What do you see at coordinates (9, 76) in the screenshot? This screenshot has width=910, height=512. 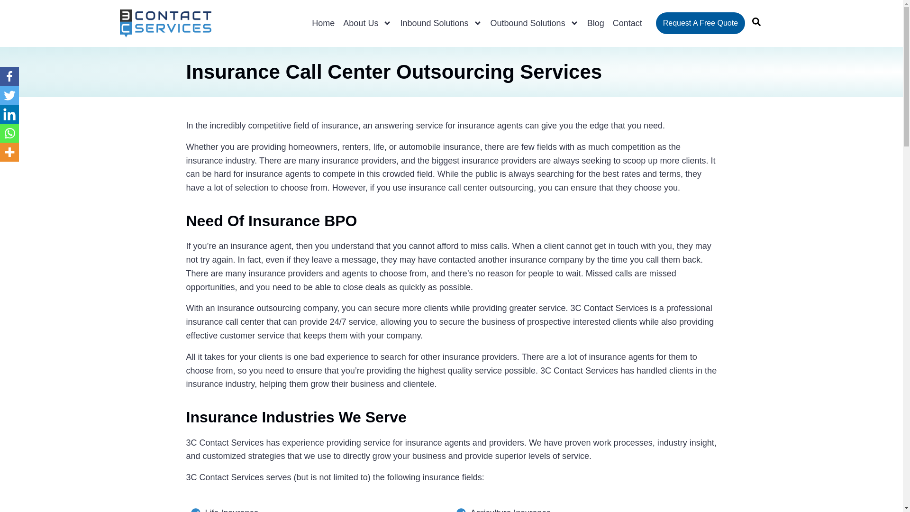 I see `Facebook` at bounding box center [9, 76].